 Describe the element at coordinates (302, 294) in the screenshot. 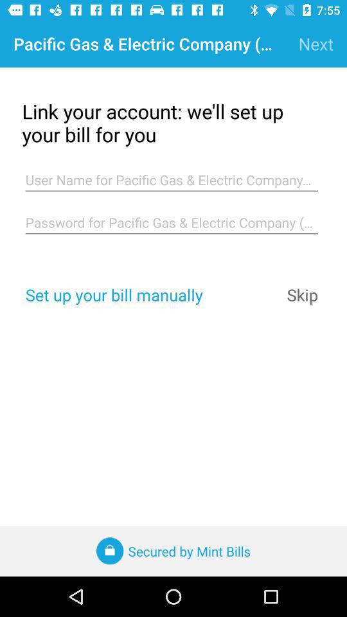

I see `turn off item to the right of set up your icon` at that location.